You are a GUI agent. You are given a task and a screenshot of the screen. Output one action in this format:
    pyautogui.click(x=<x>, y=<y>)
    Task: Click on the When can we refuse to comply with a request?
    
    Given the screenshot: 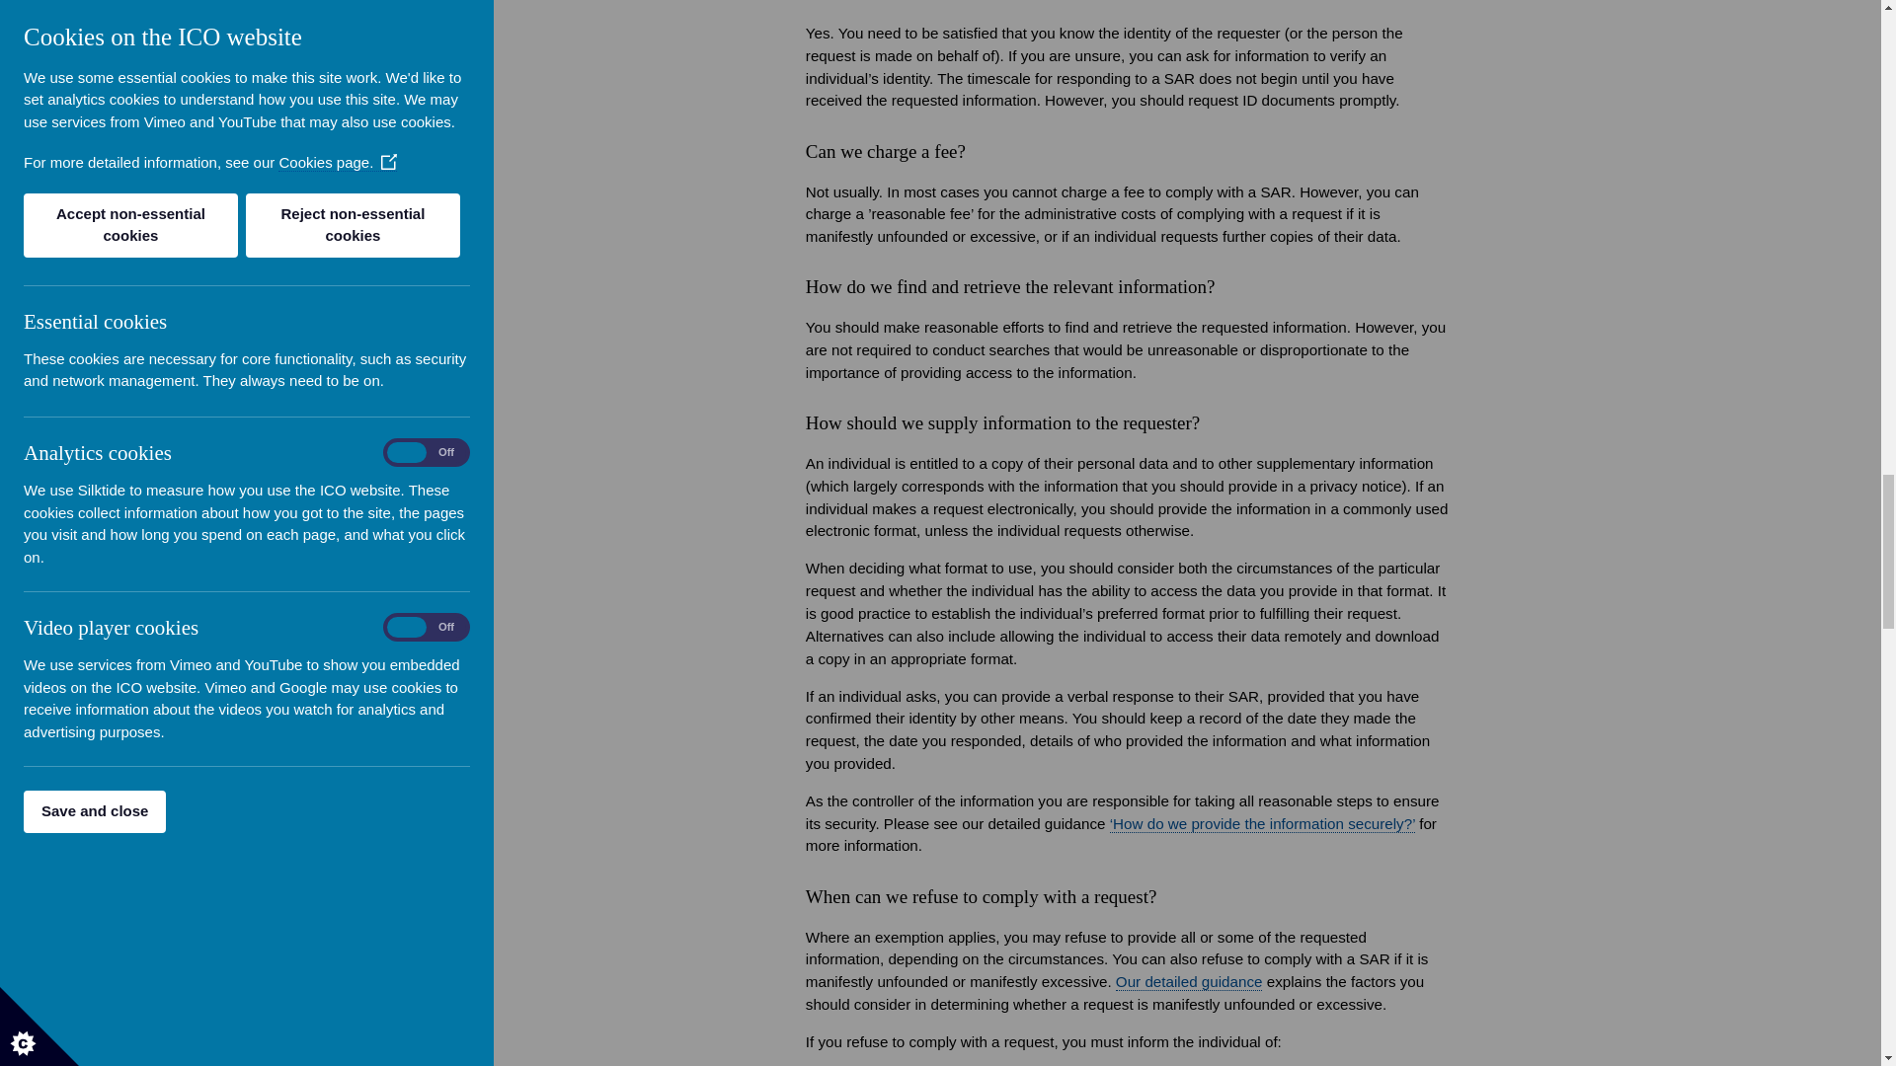 What is the action you would take?
    pyautogui.click(x=1189, y=982)
    